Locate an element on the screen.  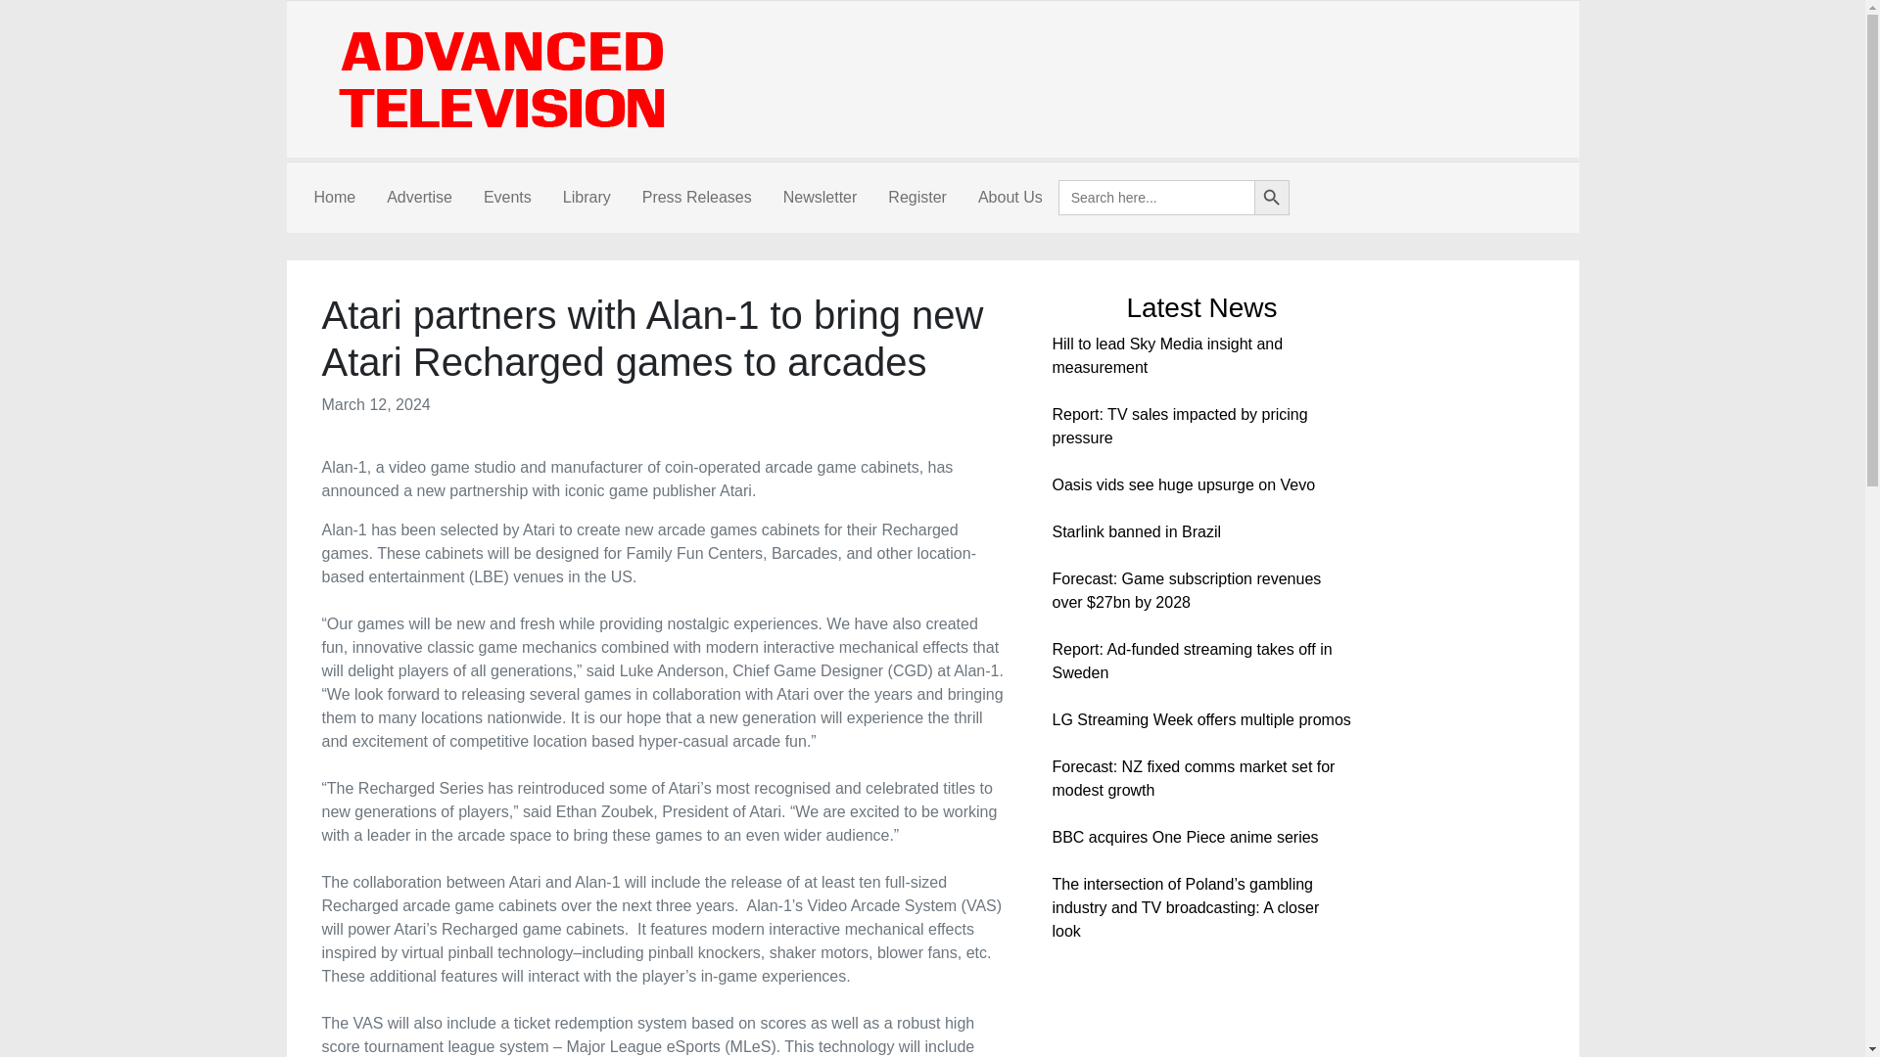
Events is located at coordinates (507, 198).